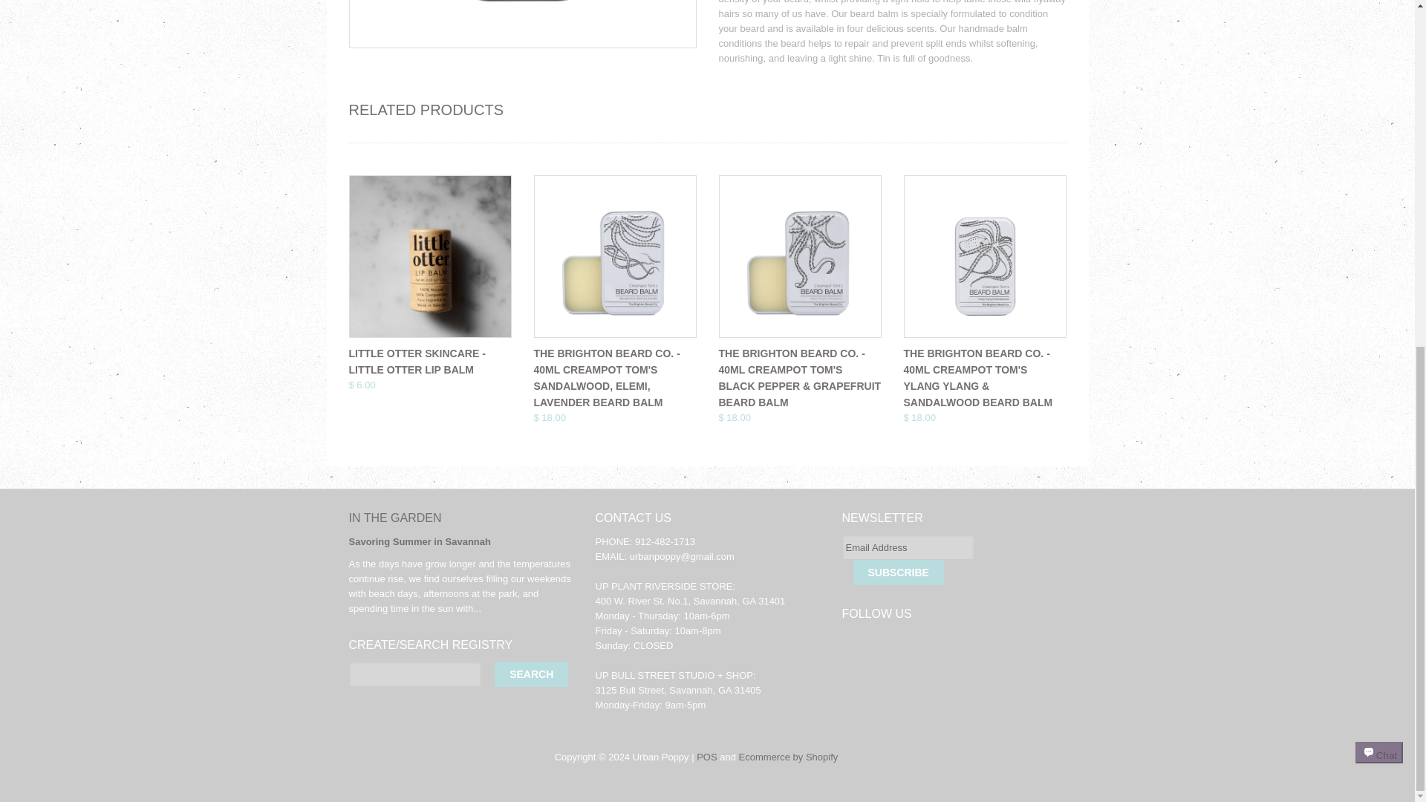 The width and height of the screenshot is (1426, 802). I want to click on Urban Poppy on Twitter, so click(854, 642).